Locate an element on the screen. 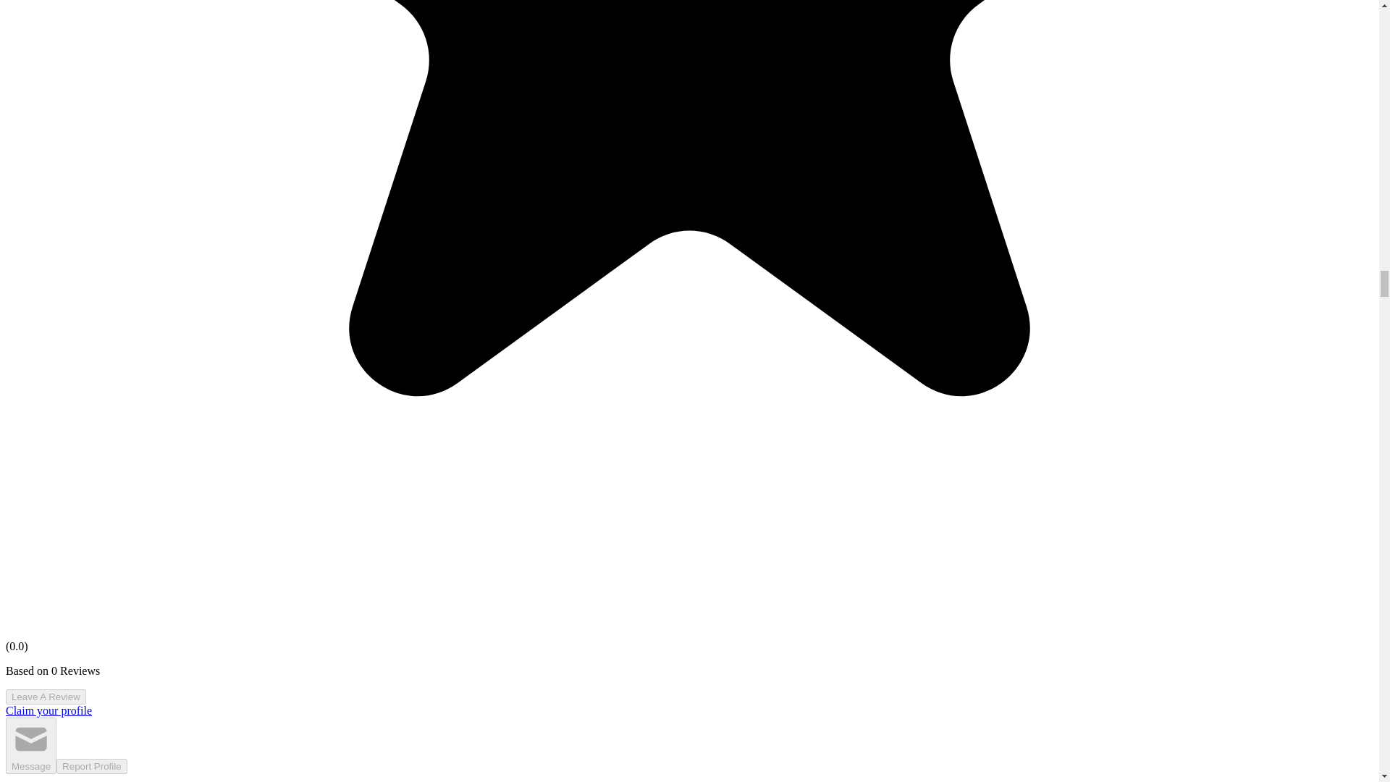  Report Profile is located at coordinates (92, 766).